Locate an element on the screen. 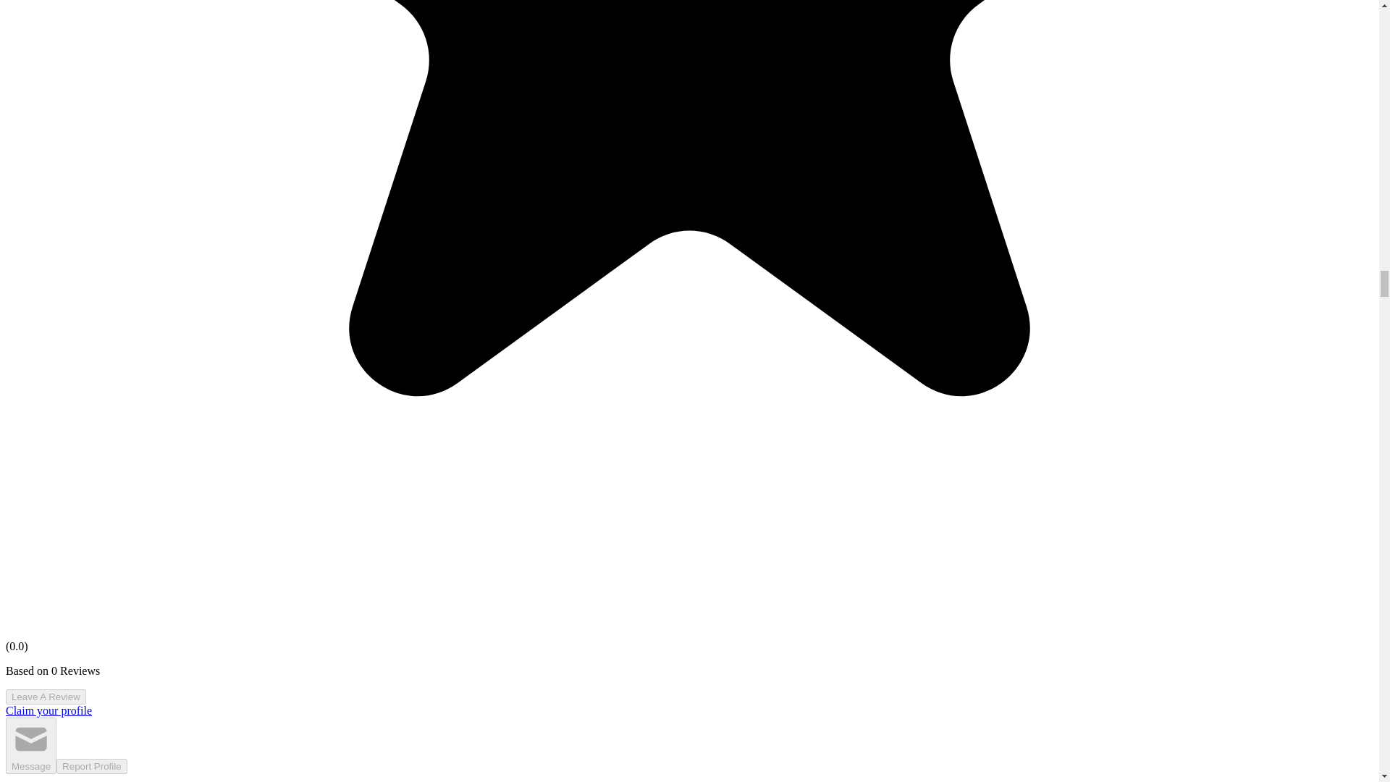  Report Profile is located at coordinates (92, 766).